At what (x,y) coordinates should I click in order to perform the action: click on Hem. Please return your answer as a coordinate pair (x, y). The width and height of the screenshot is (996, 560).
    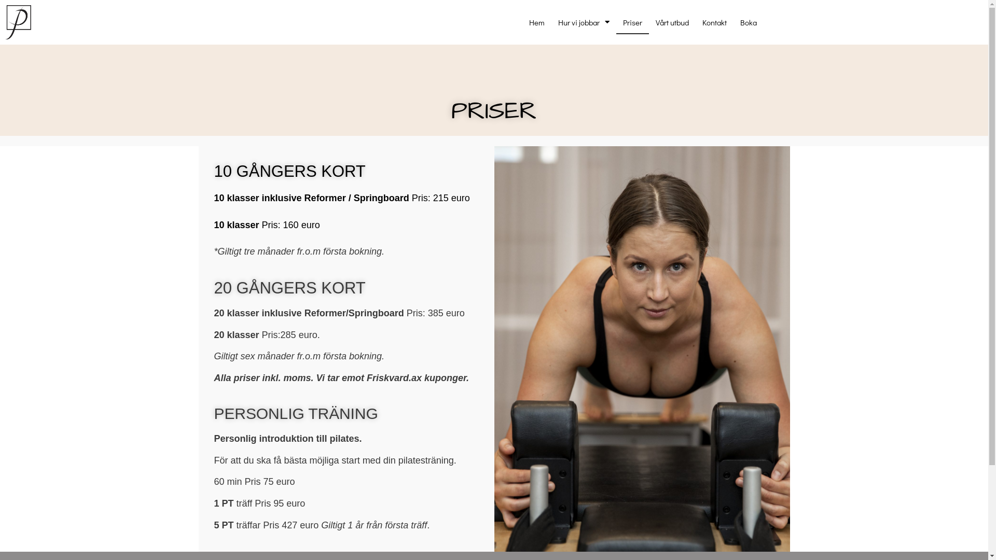
    Looking at the image, I should click on (537, 22).